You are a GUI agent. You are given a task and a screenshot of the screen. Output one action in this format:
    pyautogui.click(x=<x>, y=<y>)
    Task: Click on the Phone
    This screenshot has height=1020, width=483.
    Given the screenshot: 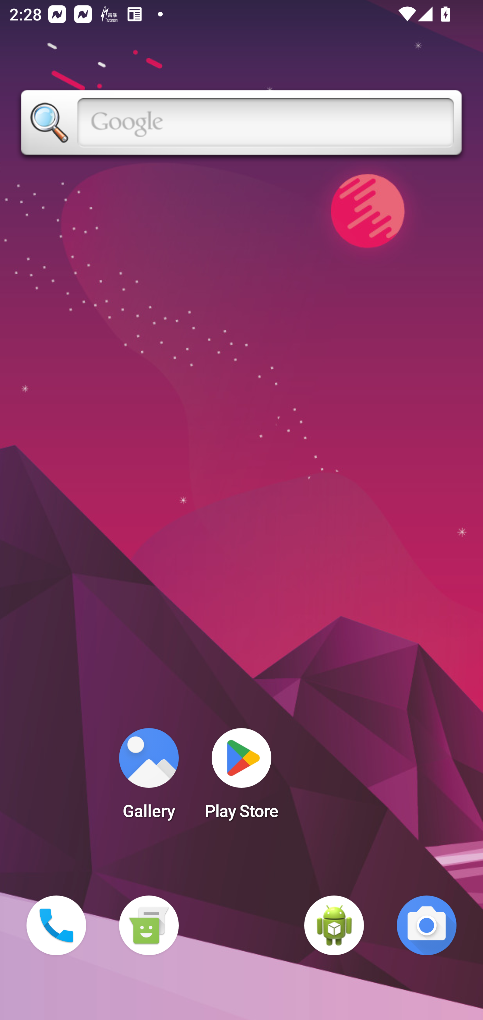 What is the action you would take?
    pyautogui.click(x=56, y=925)
    